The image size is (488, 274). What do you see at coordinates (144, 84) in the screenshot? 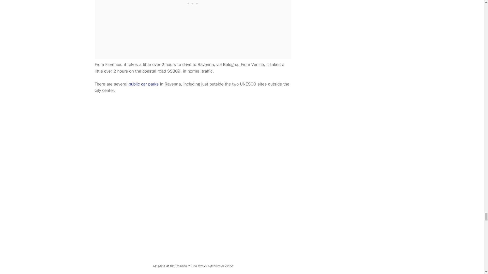
I see `public car parks` at bounding box center [144, 84].